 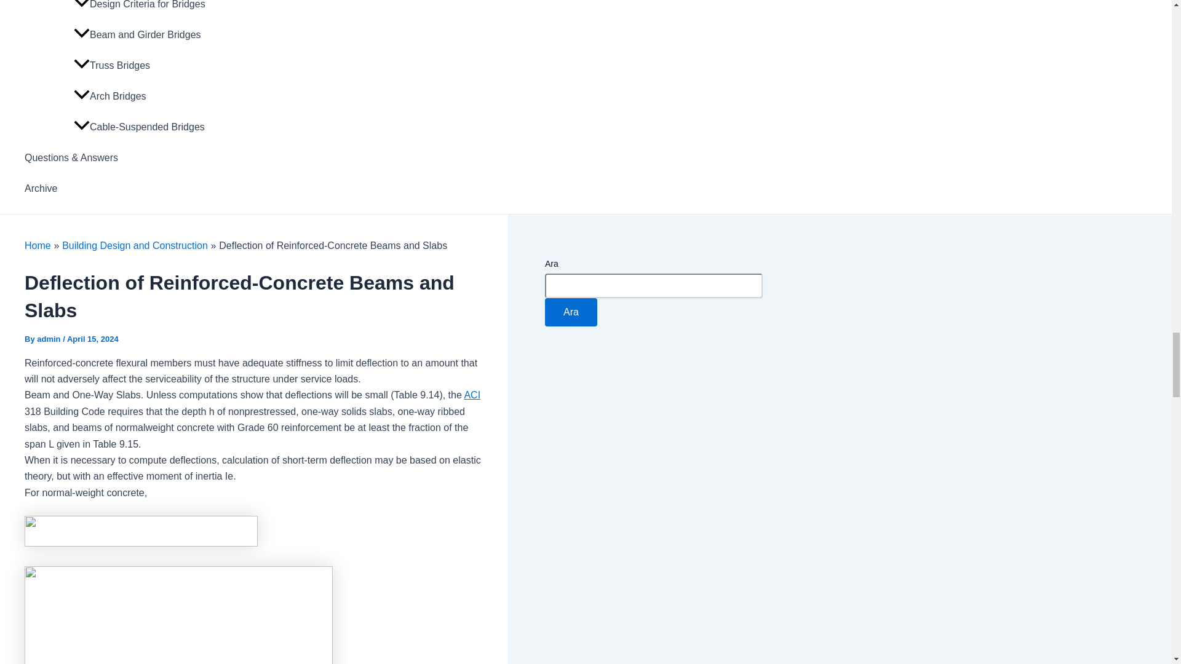 I want to click on eq 9.67, so click(x=141, y=531).